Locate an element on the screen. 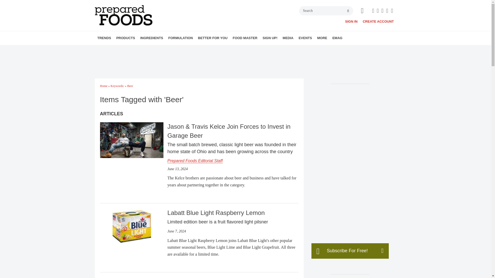 The image size is (495, 278). BEVERAGES is located at coordinates (148, 49).